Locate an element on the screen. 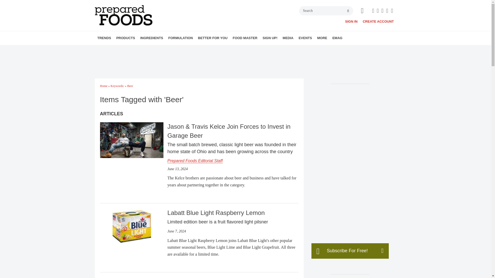 The image size is (495, 278). BEVERAGES is located at coordinates (148, 49).